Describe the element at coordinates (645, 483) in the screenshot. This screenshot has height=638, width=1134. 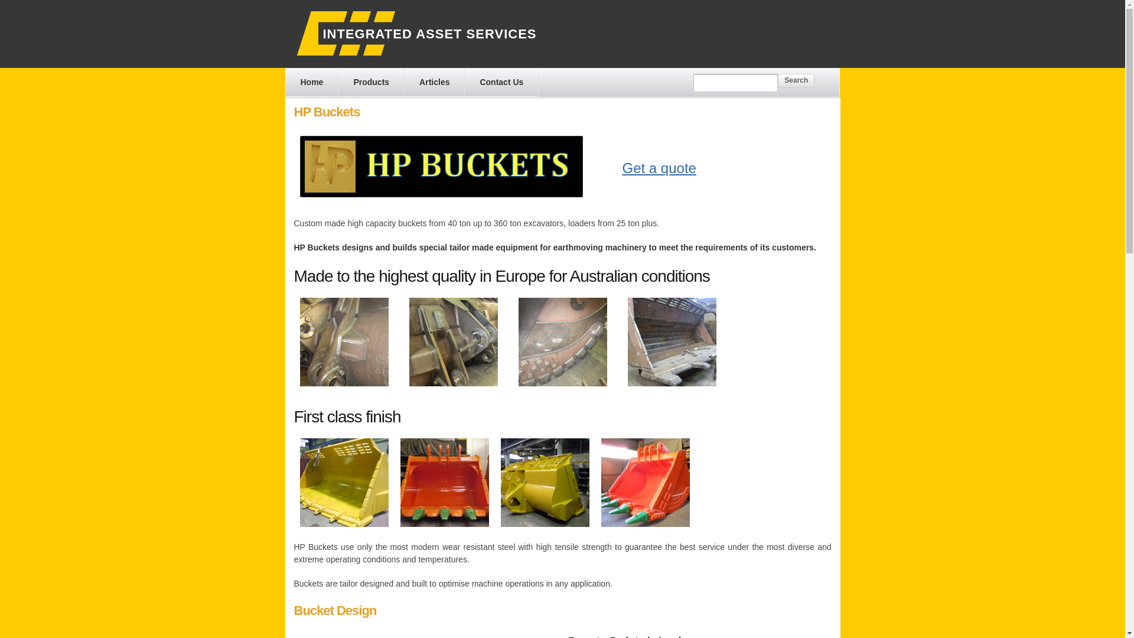
I see `Image 3` at that location.